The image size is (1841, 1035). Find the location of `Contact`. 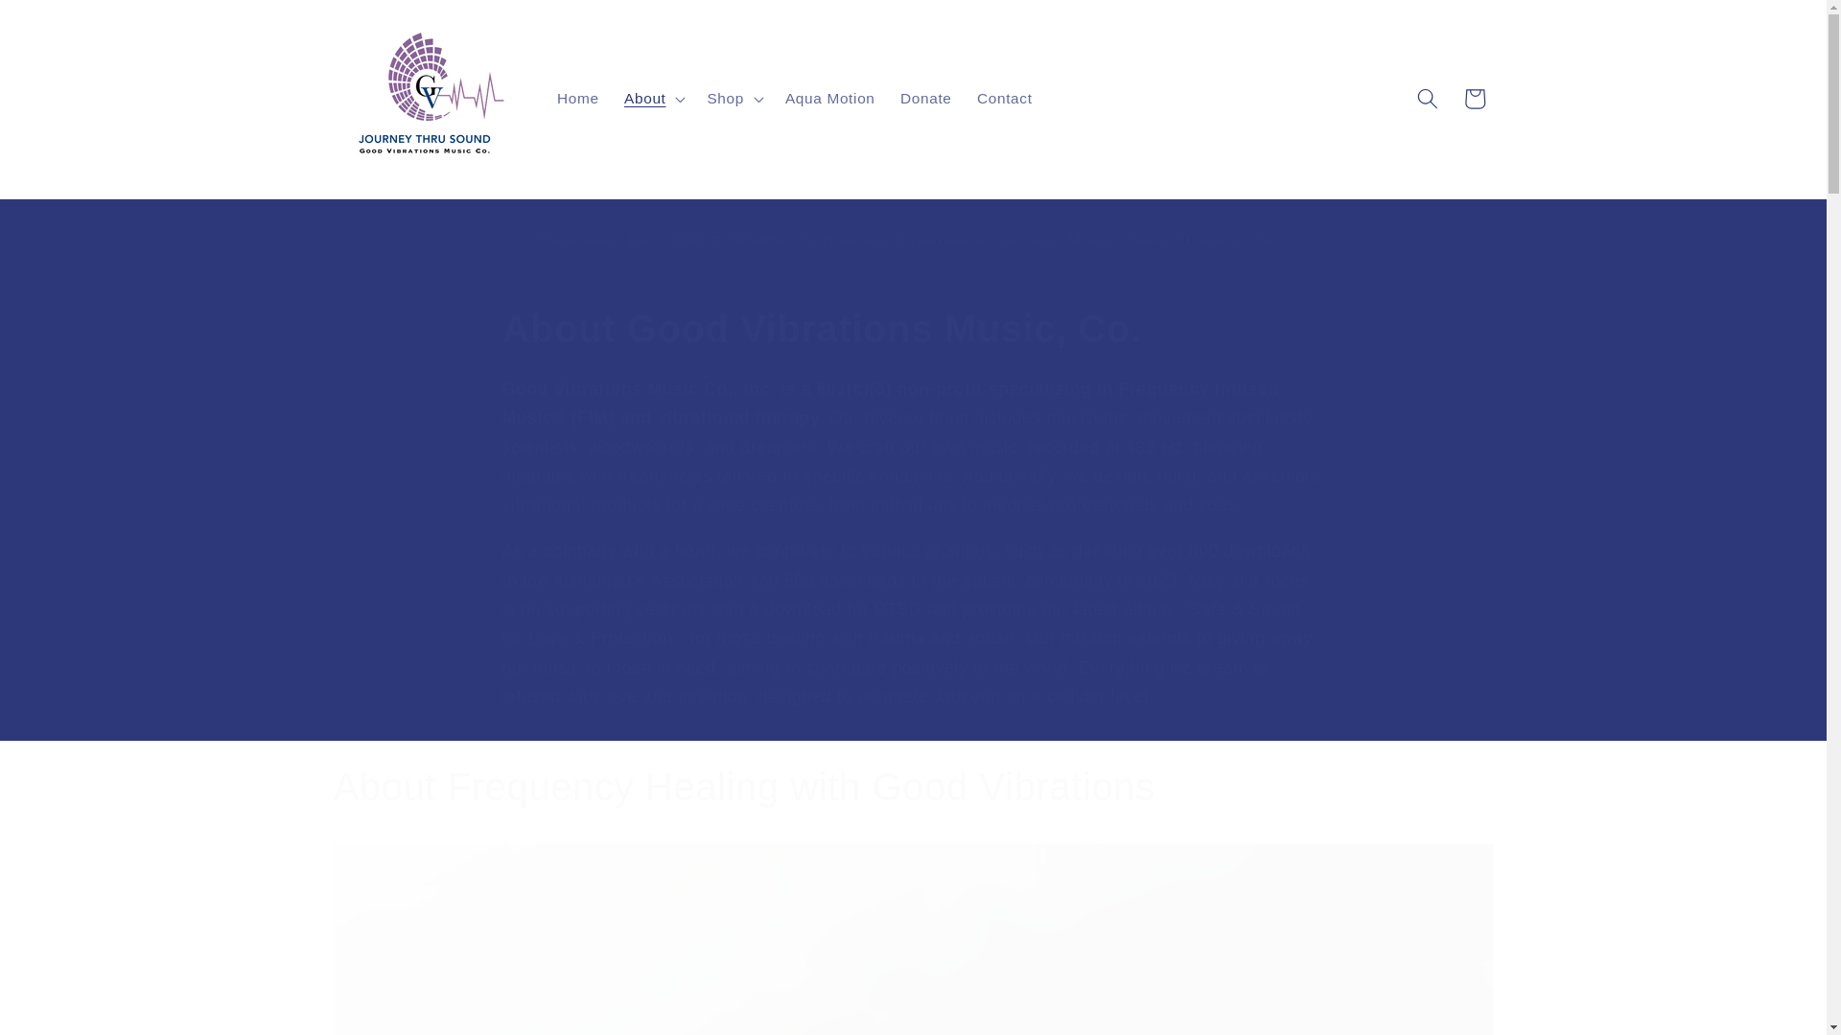

Contact is located at coordinates (1005, 98).